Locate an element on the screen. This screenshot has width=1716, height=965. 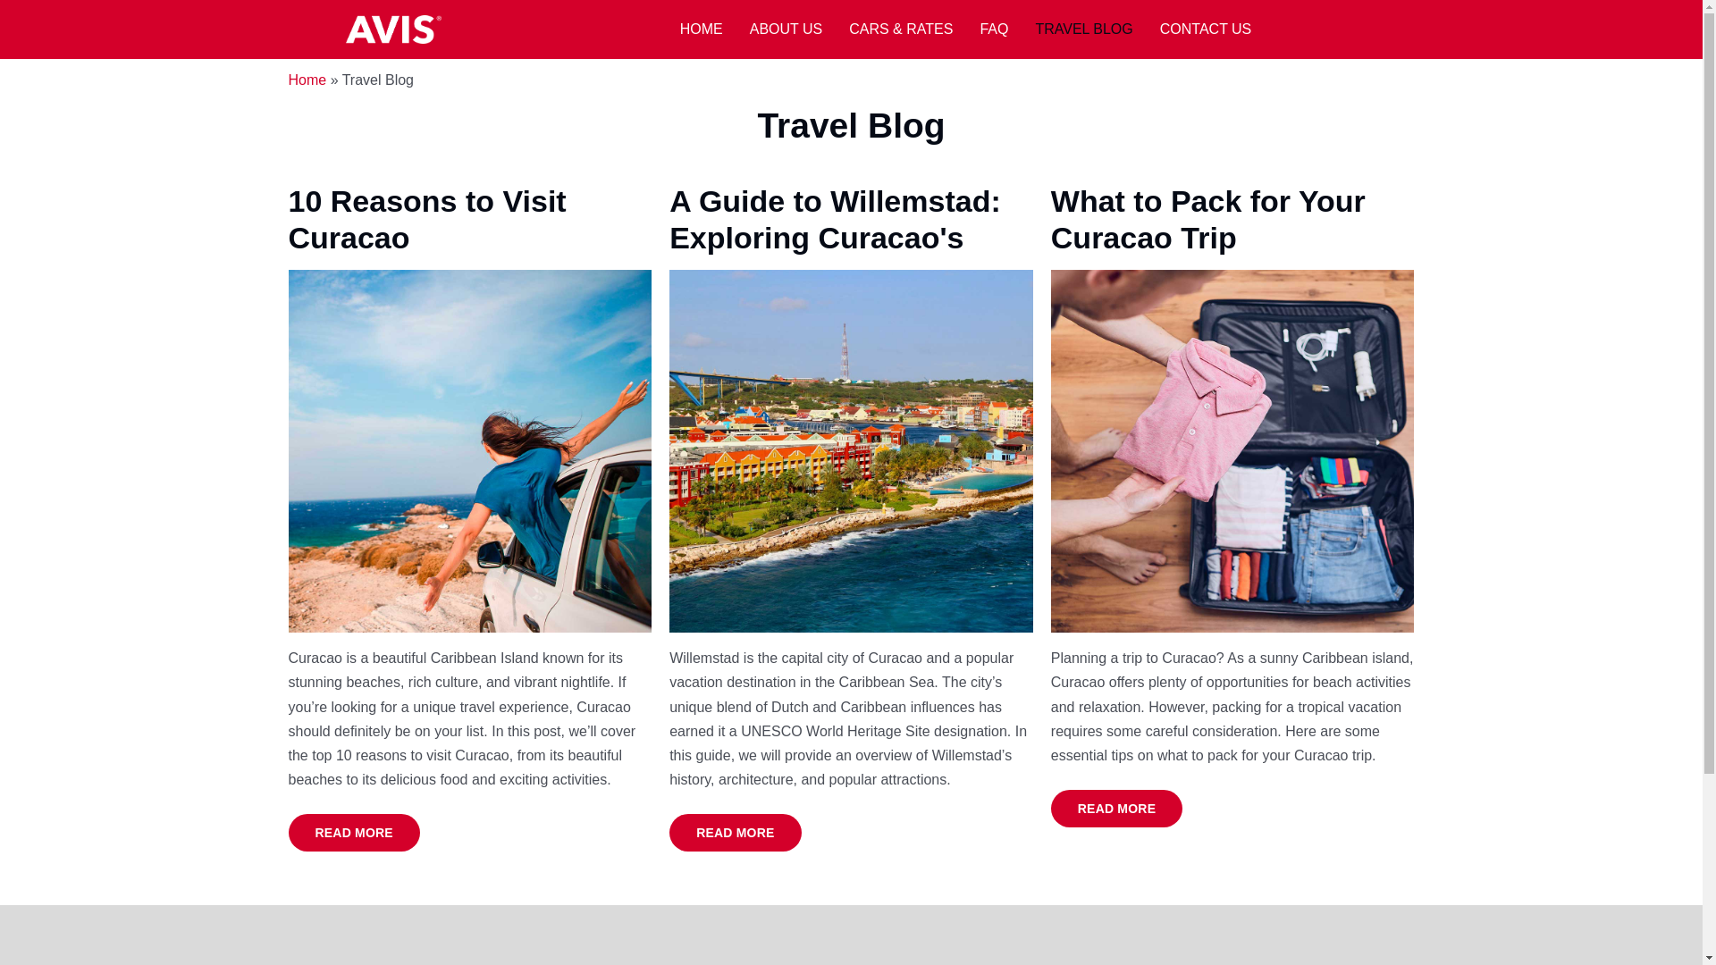
READ MORE is located at coordinates (1115, 808).